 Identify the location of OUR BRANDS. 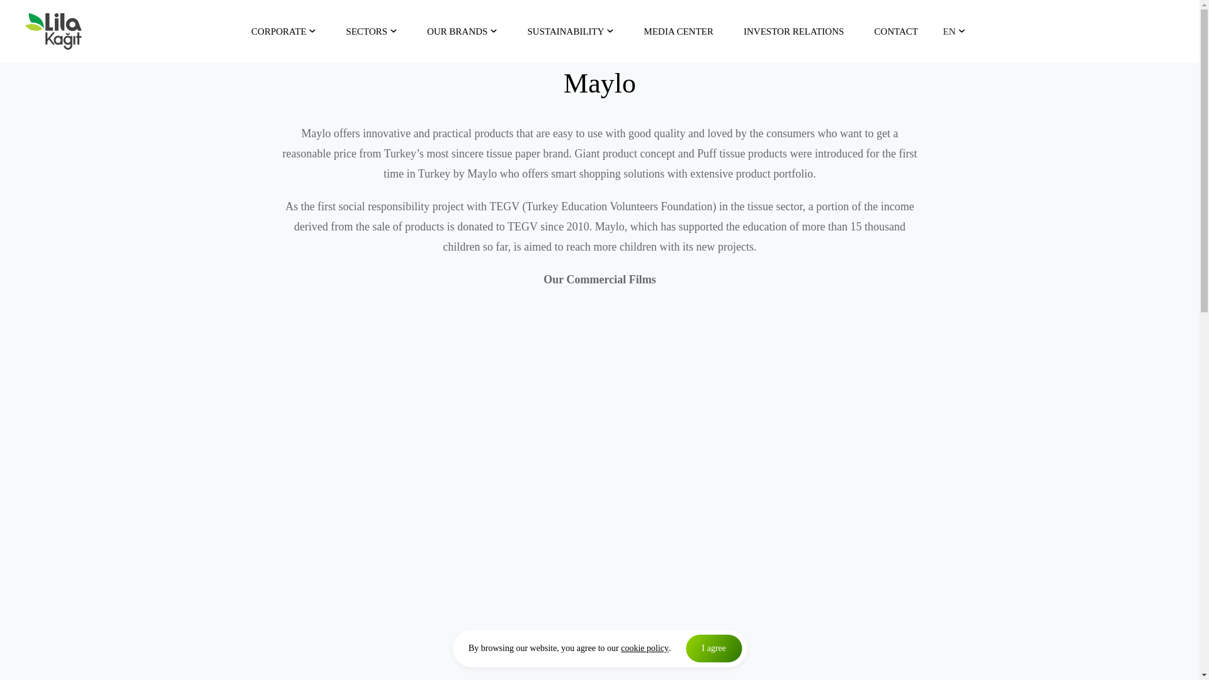
(462, 31).